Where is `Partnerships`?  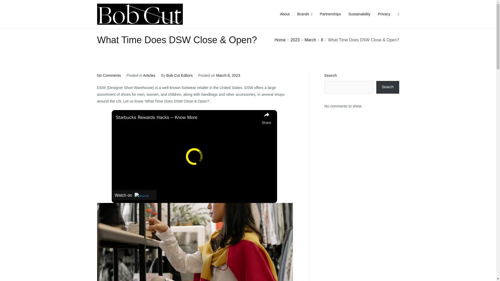
Partnerships is located at coordinates (330, 14).